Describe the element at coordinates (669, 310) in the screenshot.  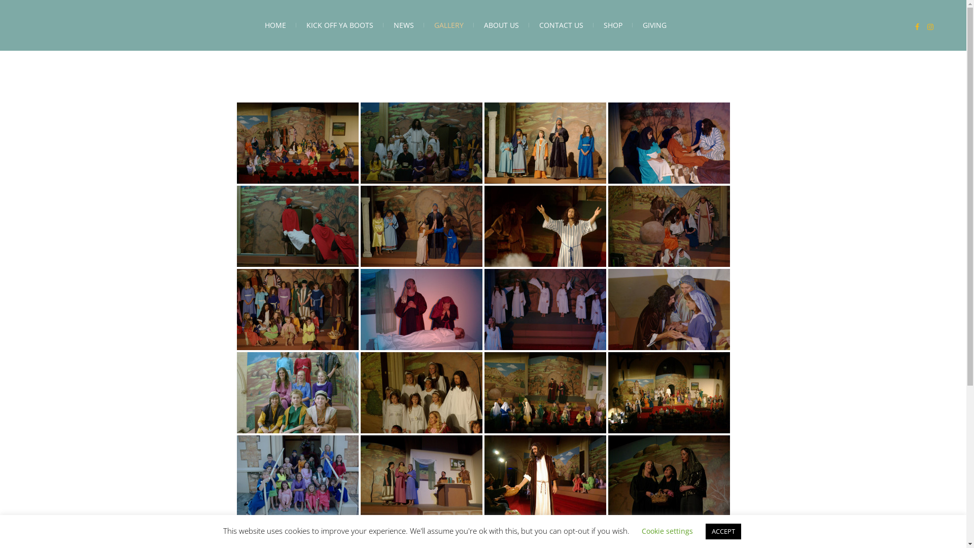
I see `IMGP4562` at that location.